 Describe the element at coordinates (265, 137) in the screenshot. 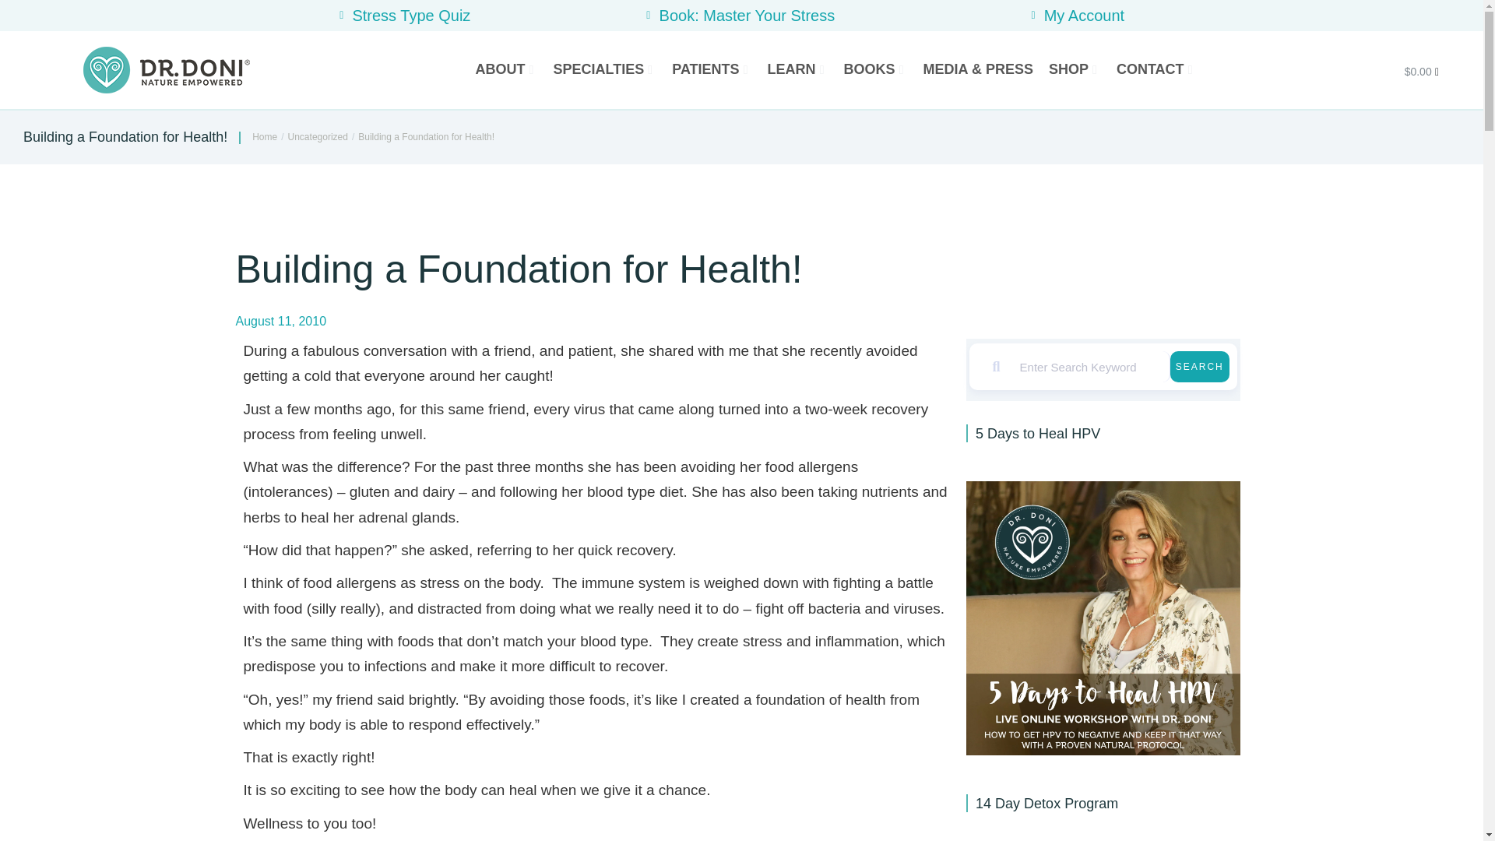

I see `Home` at that location.